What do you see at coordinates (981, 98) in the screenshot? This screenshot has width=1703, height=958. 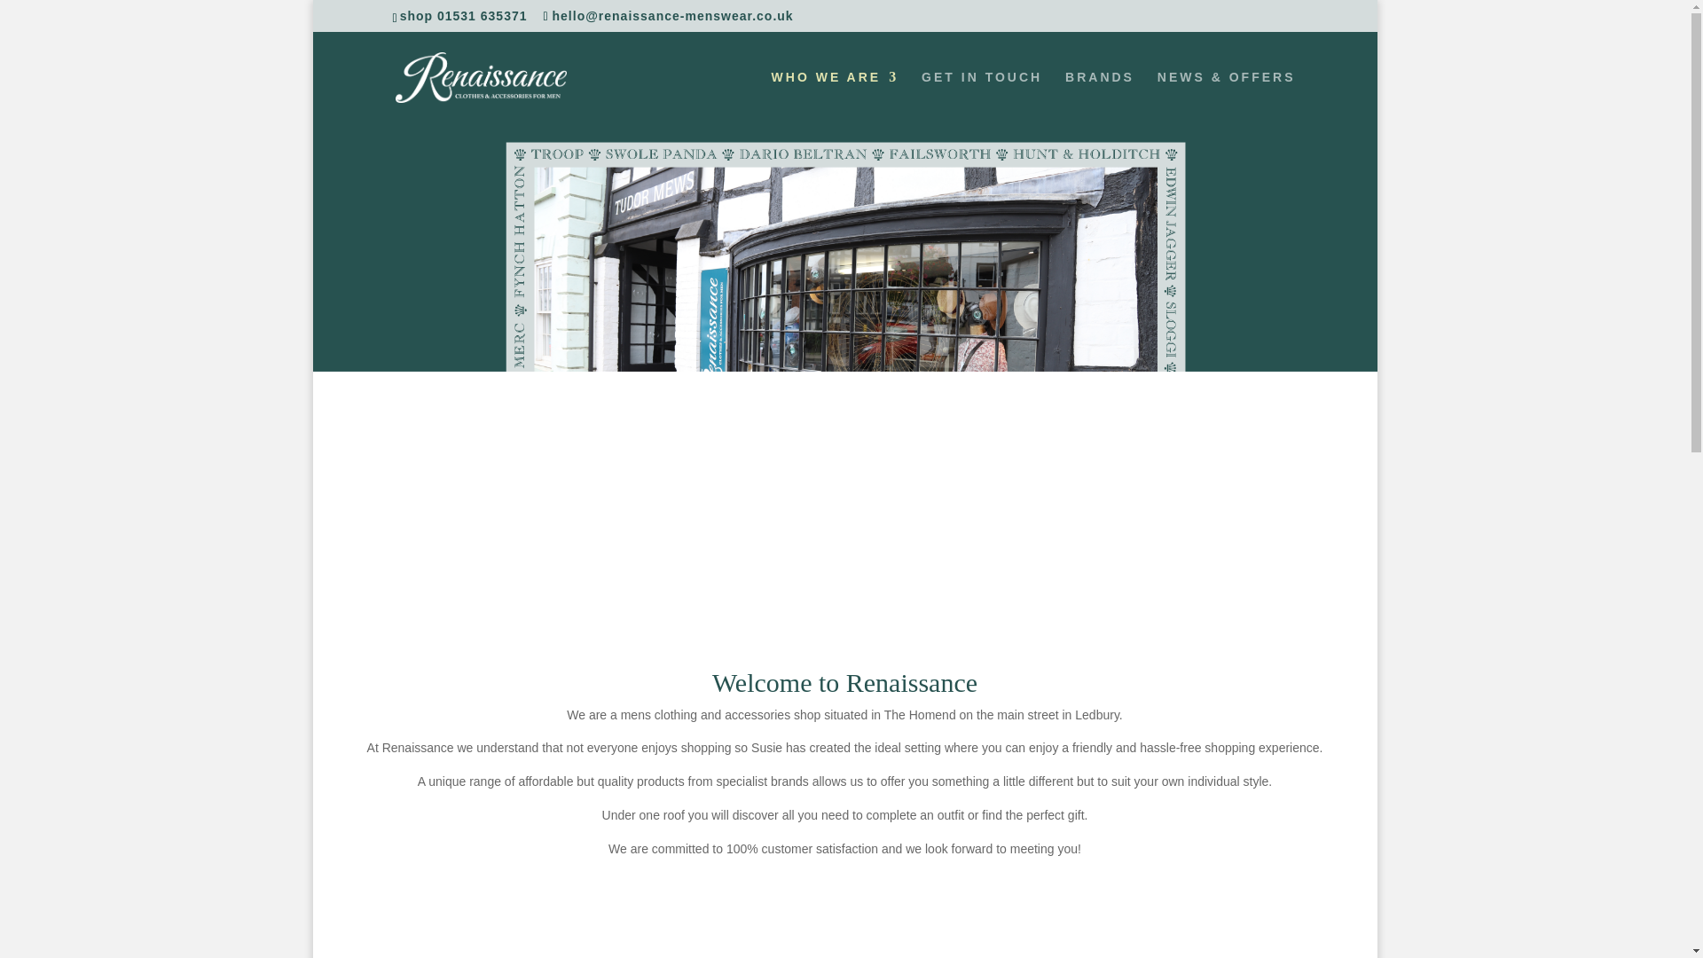 I see `GET IN TOUCH` at bounding box center [981, 98].